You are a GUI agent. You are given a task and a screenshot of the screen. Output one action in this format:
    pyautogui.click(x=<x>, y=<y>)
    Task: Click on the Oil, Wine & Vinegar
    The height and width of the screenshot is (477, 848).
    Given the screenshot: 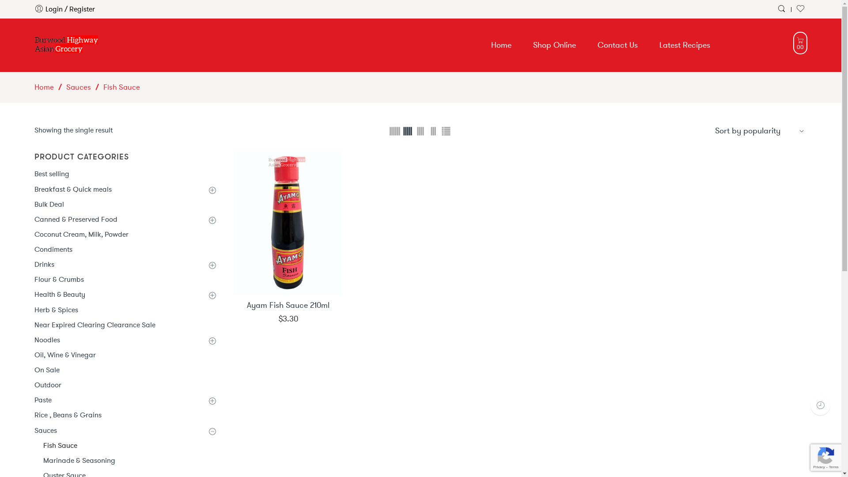 What is the action you would take?
    pyautogui.click(x=125, y=355)
    